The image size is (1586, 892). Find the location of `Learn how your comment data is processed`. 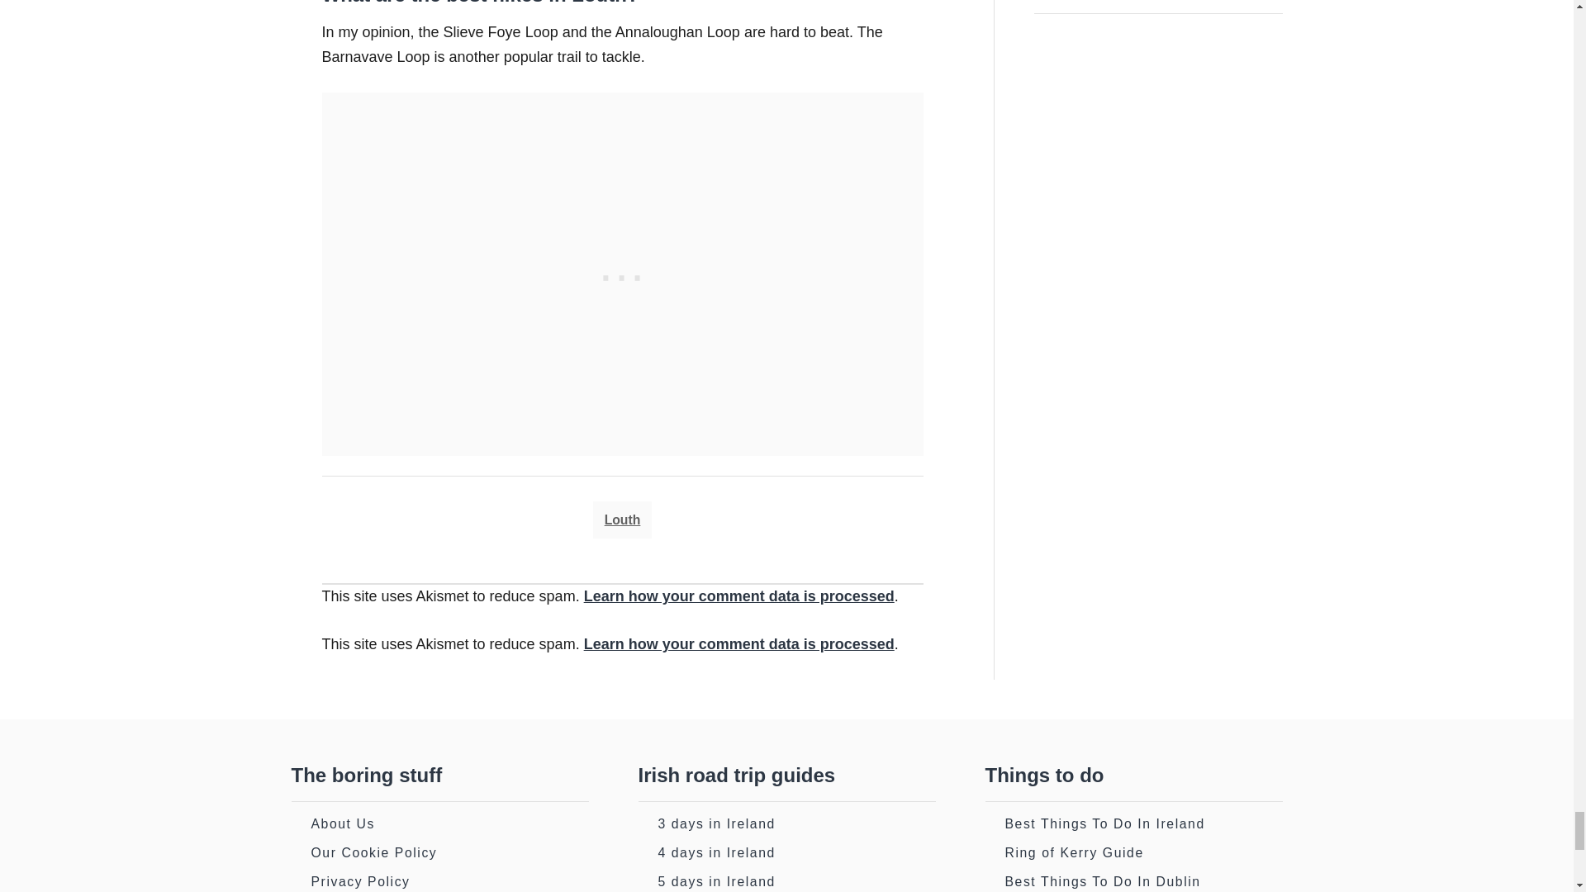

Learn how your comment data is processed is located at coordinates (738, 644).